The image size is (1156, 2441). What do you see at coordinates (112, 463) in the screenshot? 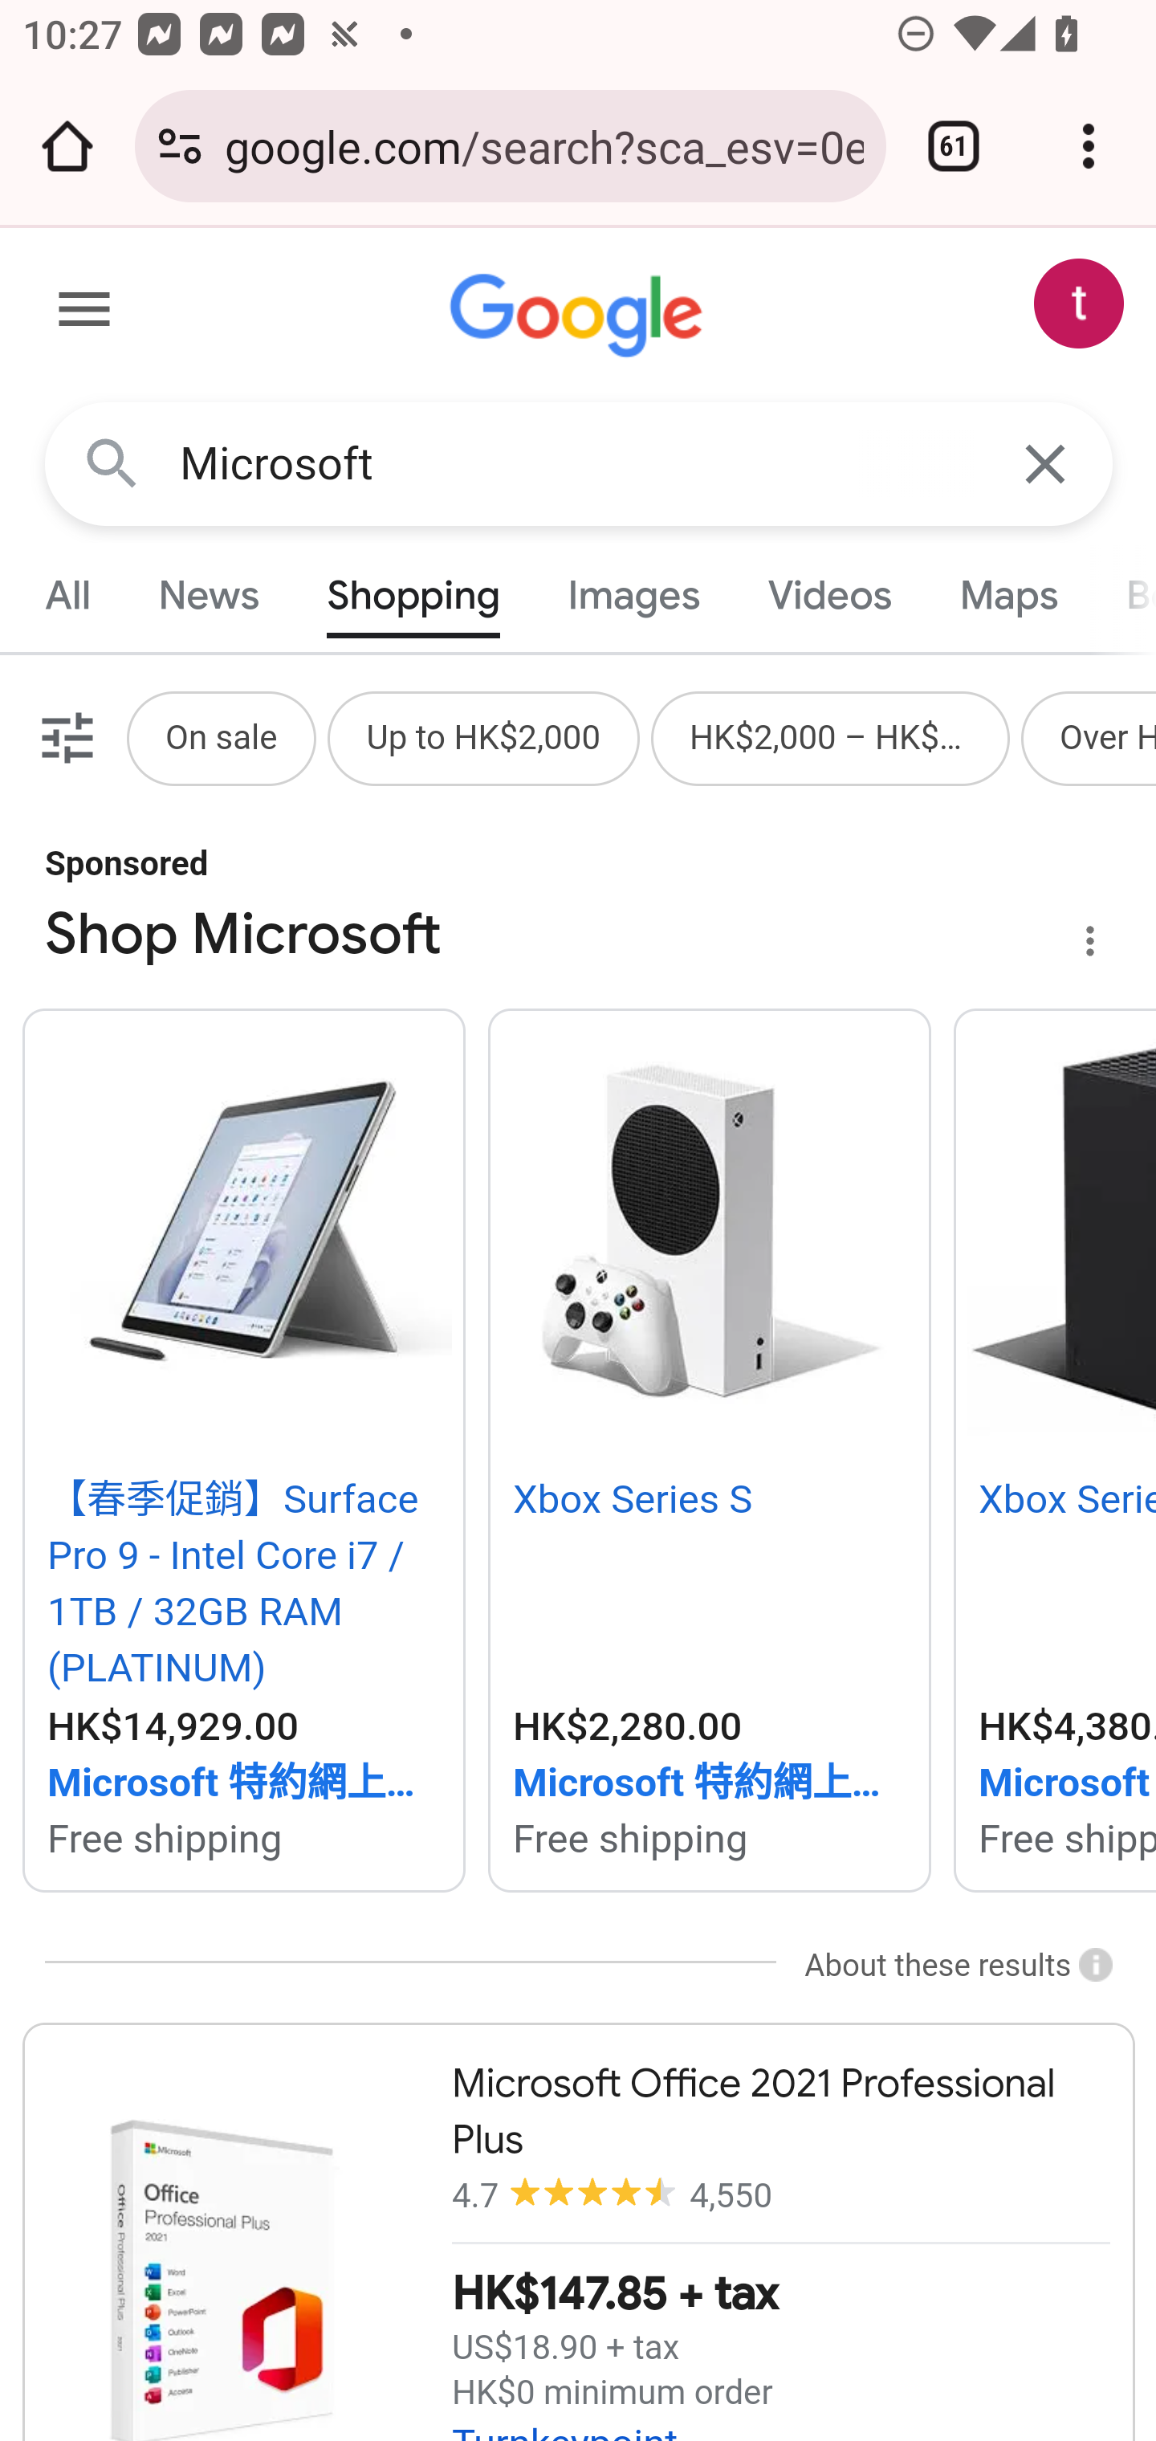
I see `Google Search` at bounding box center [112, 463].